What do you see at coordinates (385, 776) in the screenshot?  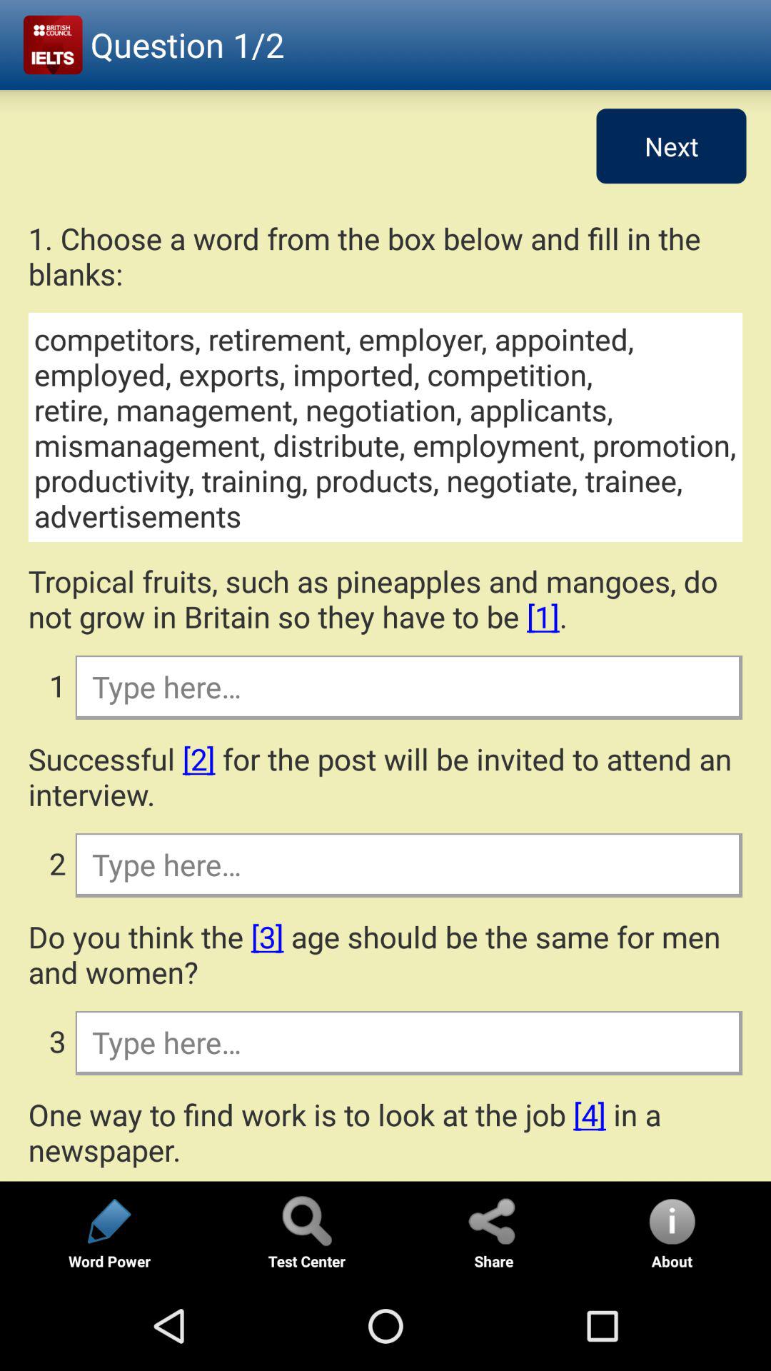 I see `jump until successful 2 for item` at bounding box center [385, 776].